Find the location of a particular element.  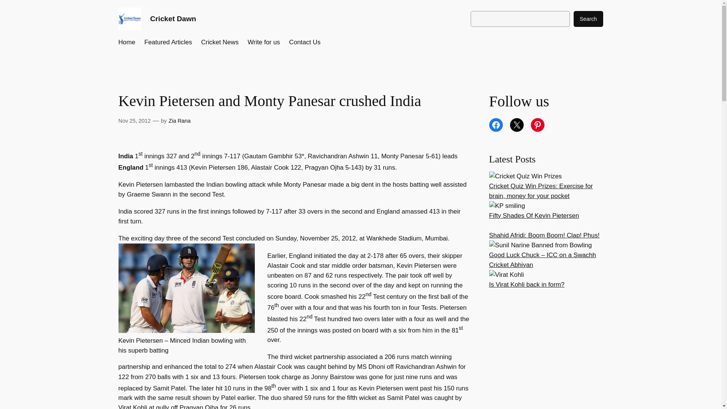

Pinterest is located at coordinates (538, 125).